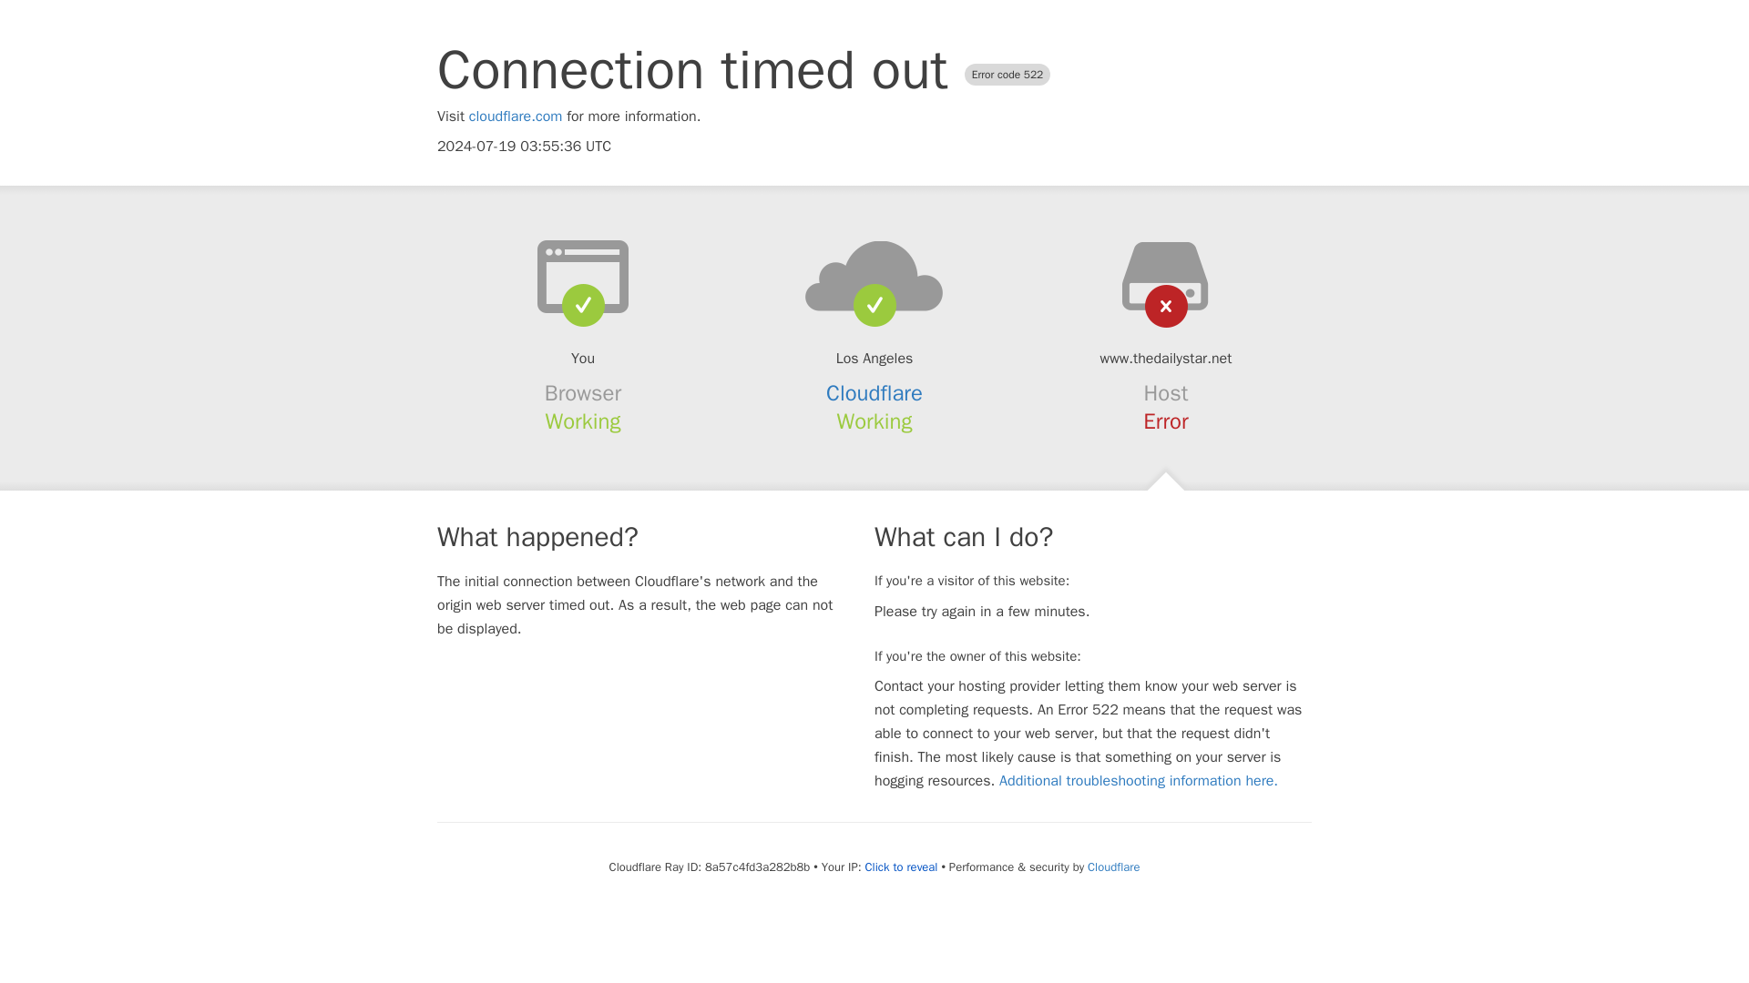 This screenshot has width=1749, height=983. What do you see at coordinates (1113, 866) in the screenshot?
I see `Cloudflare` at bounding box center [1113, 866].